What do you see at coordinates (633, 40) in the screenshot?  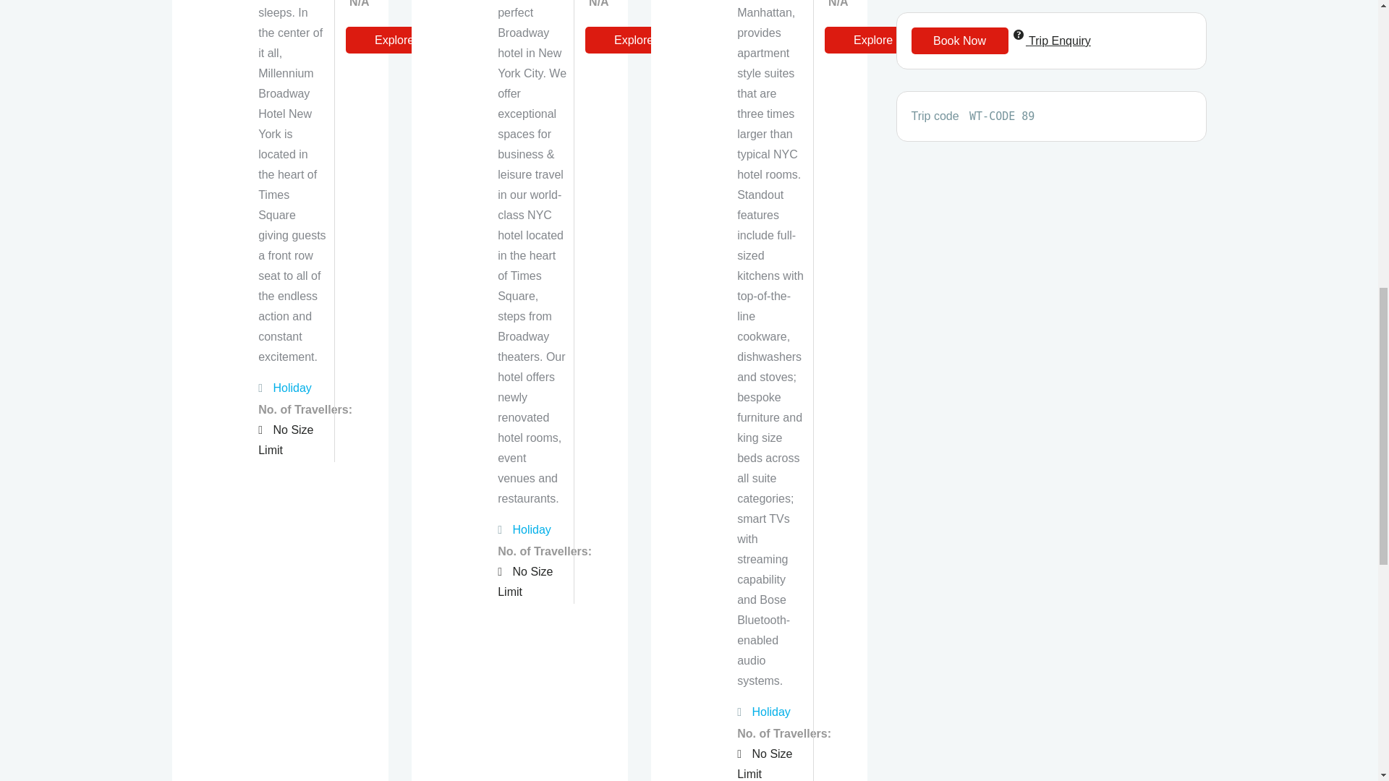 I see `Explore` at bounding box center [633, 40].